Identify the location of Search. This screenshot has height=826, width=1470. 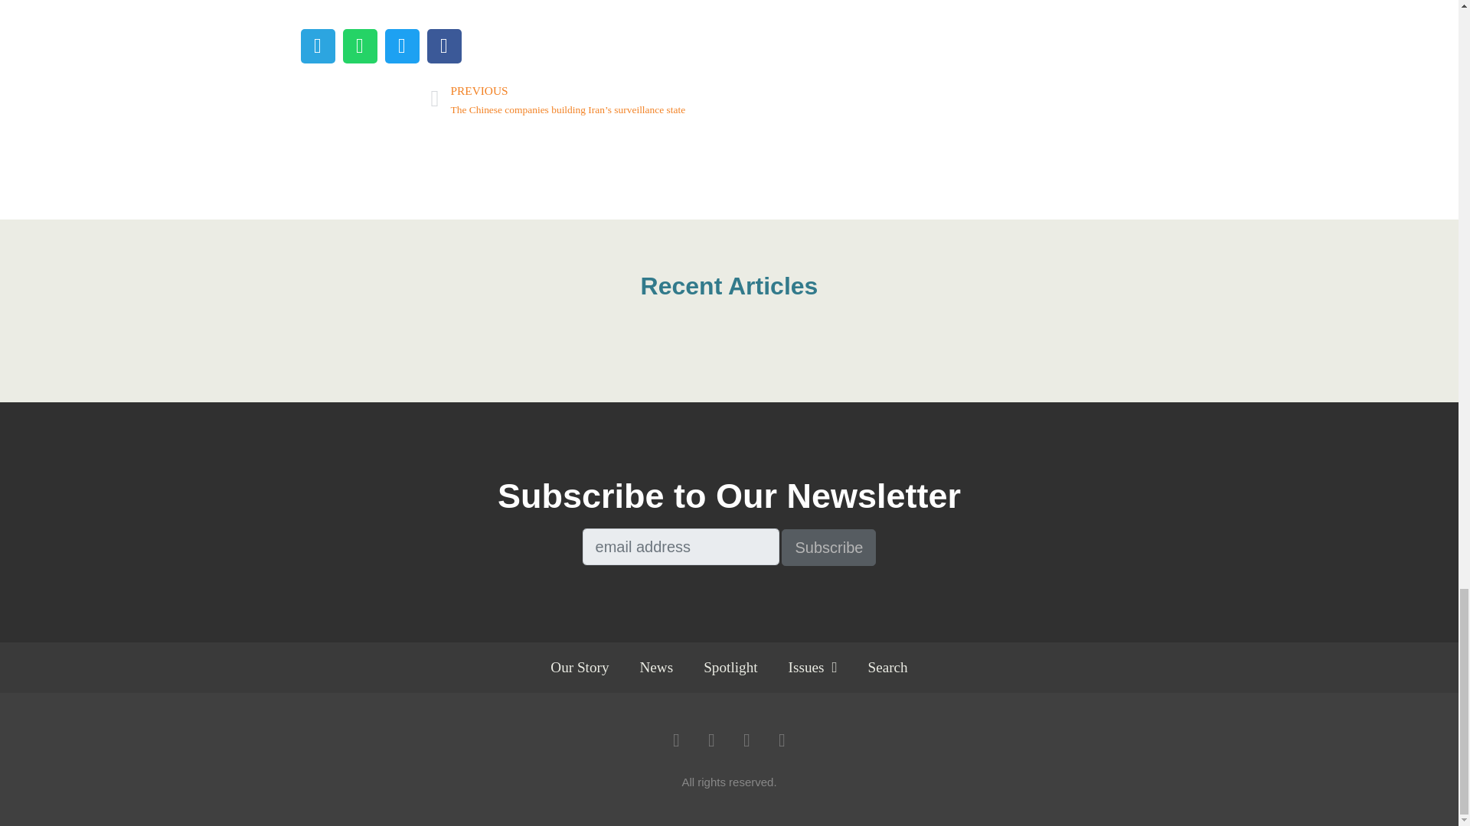
(887, 667).